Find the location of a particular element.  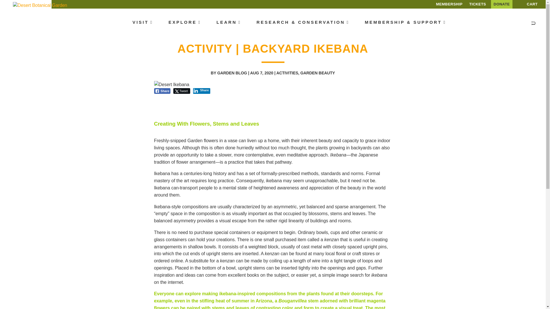

CART is located at coordinates (528, 4).